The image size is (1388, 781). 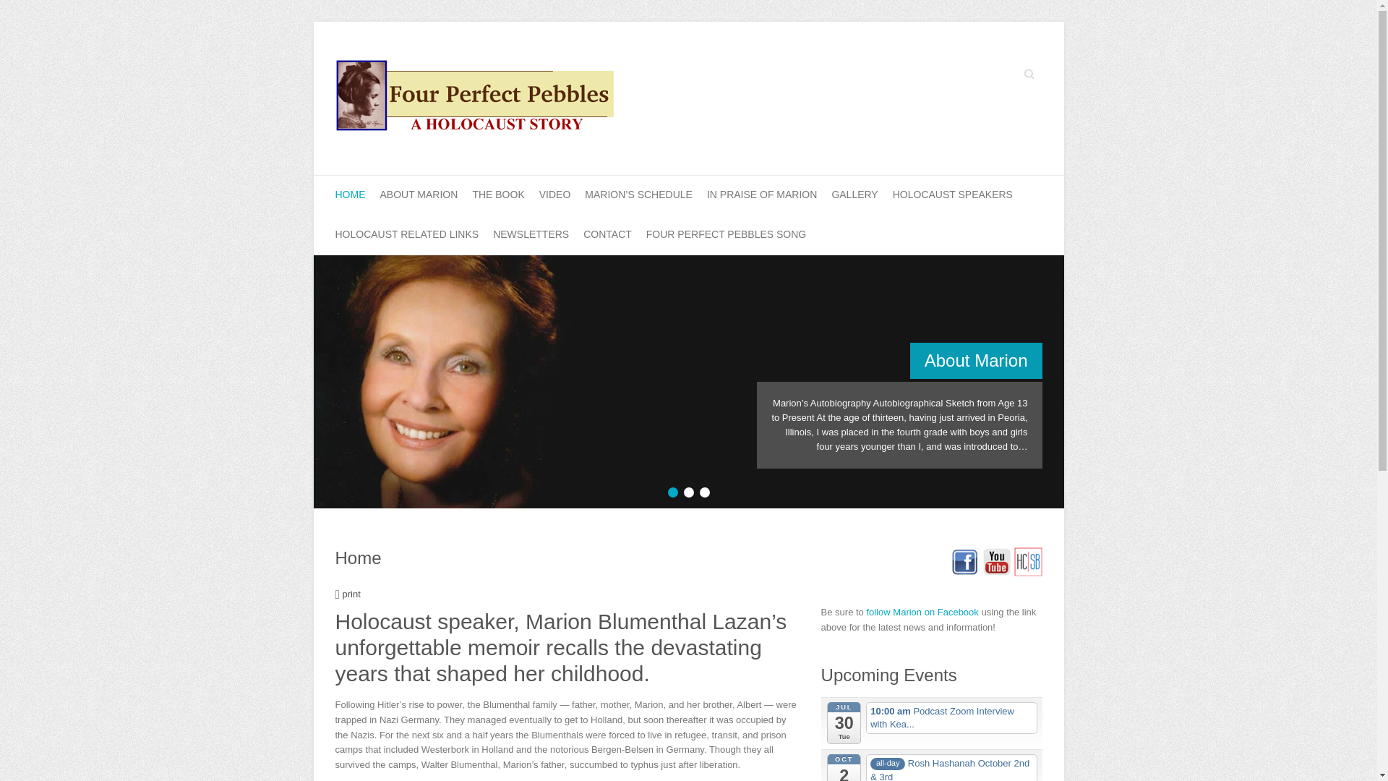 I want to click on FOUR PERFECT PEBBLES SONG, so click(x=726, y=236).